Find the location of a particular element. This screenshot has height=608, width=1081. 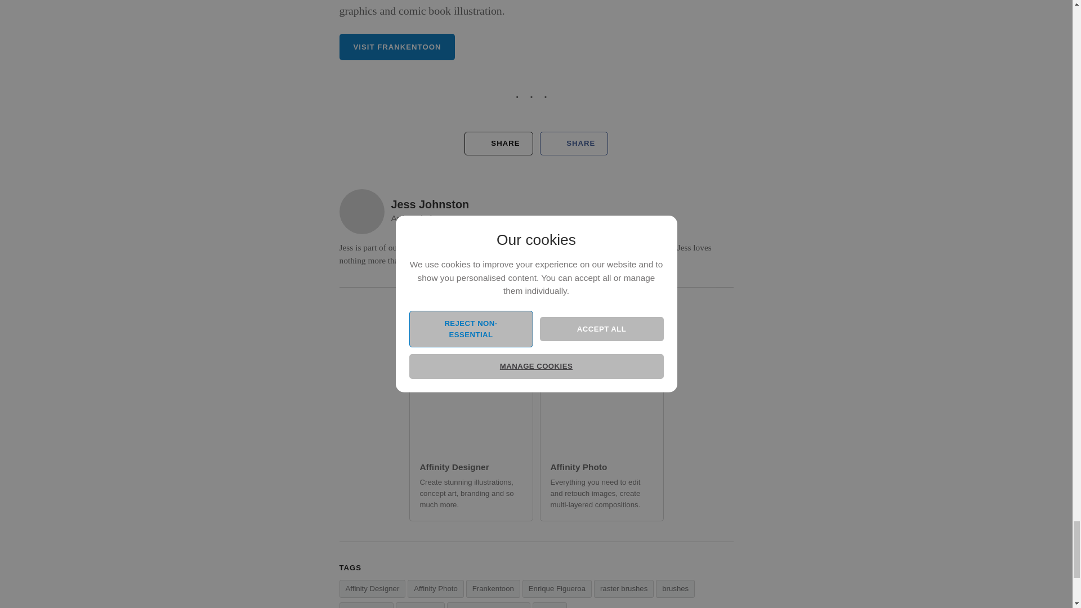

SHARE is located at coordinates (499, 144).